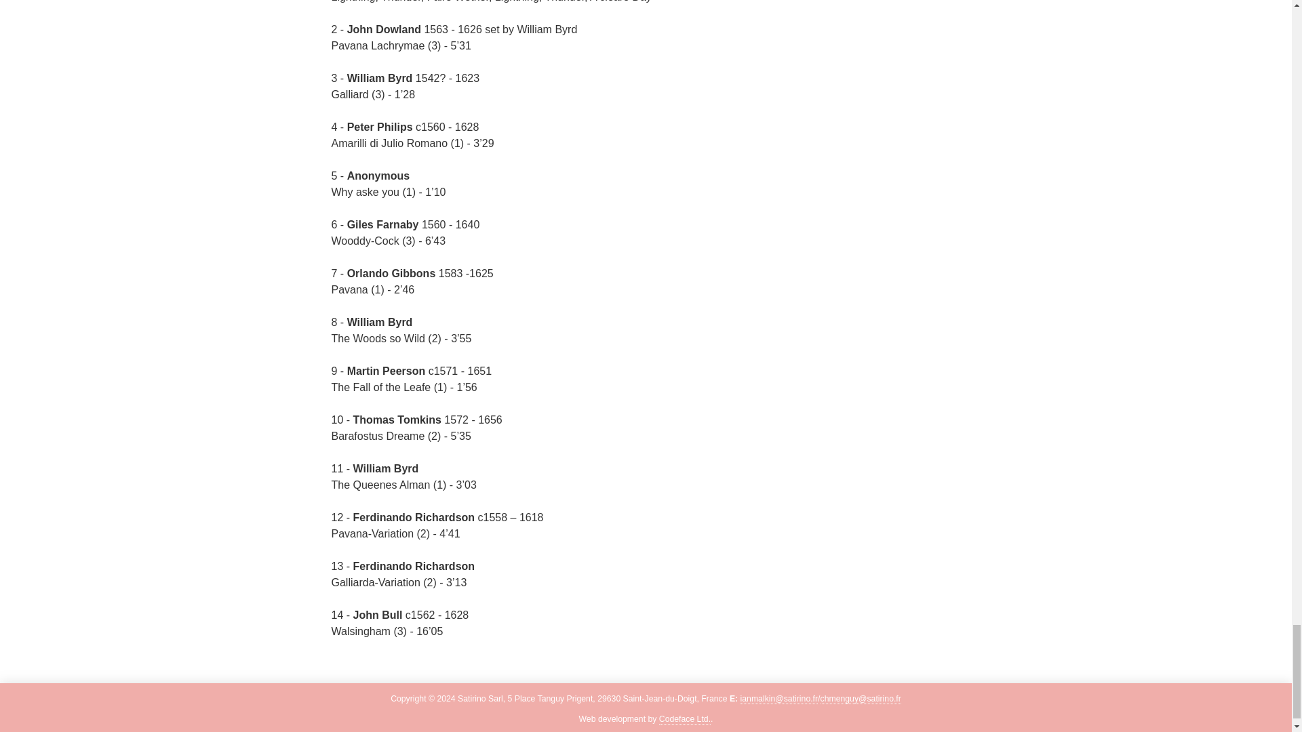 The height and width of the screenshot is (732, 1302). Describe the element at coordinates (685, 720) in the screenshot. I see `Codeface Ltd.` at that location.